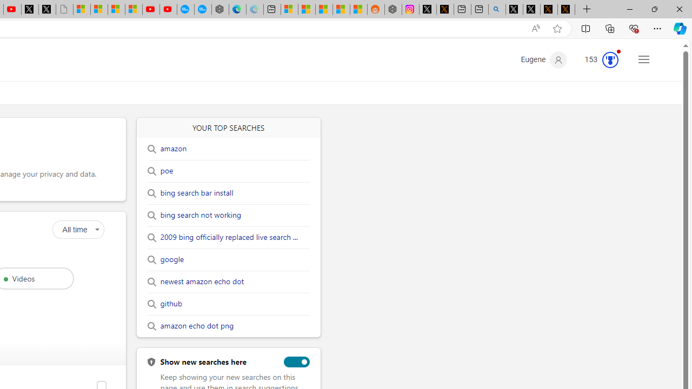 This screenshot has width=692, height=389. Describe the element at coordinates (220, 10) in the screenshot. I see `Nordace - Nordace has arrived Hong Kong` at that location.